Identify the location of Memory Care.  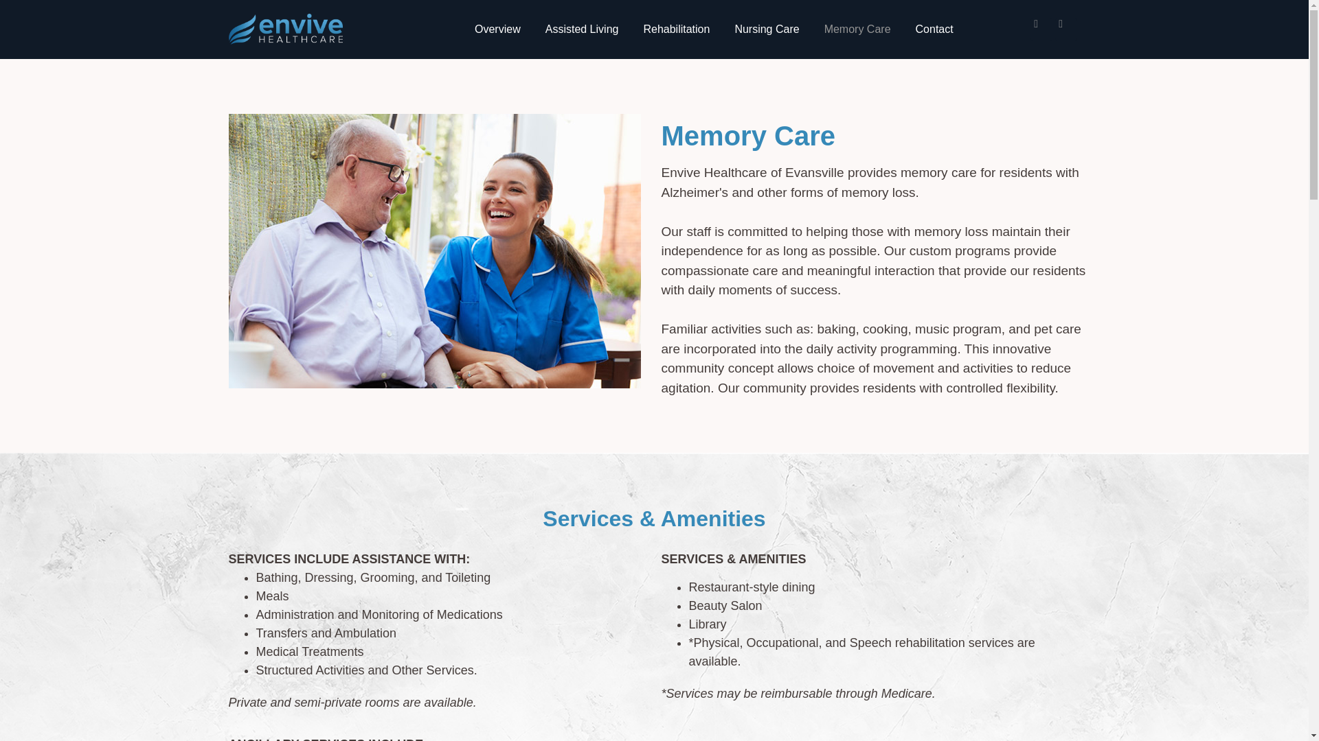
(857, 29).